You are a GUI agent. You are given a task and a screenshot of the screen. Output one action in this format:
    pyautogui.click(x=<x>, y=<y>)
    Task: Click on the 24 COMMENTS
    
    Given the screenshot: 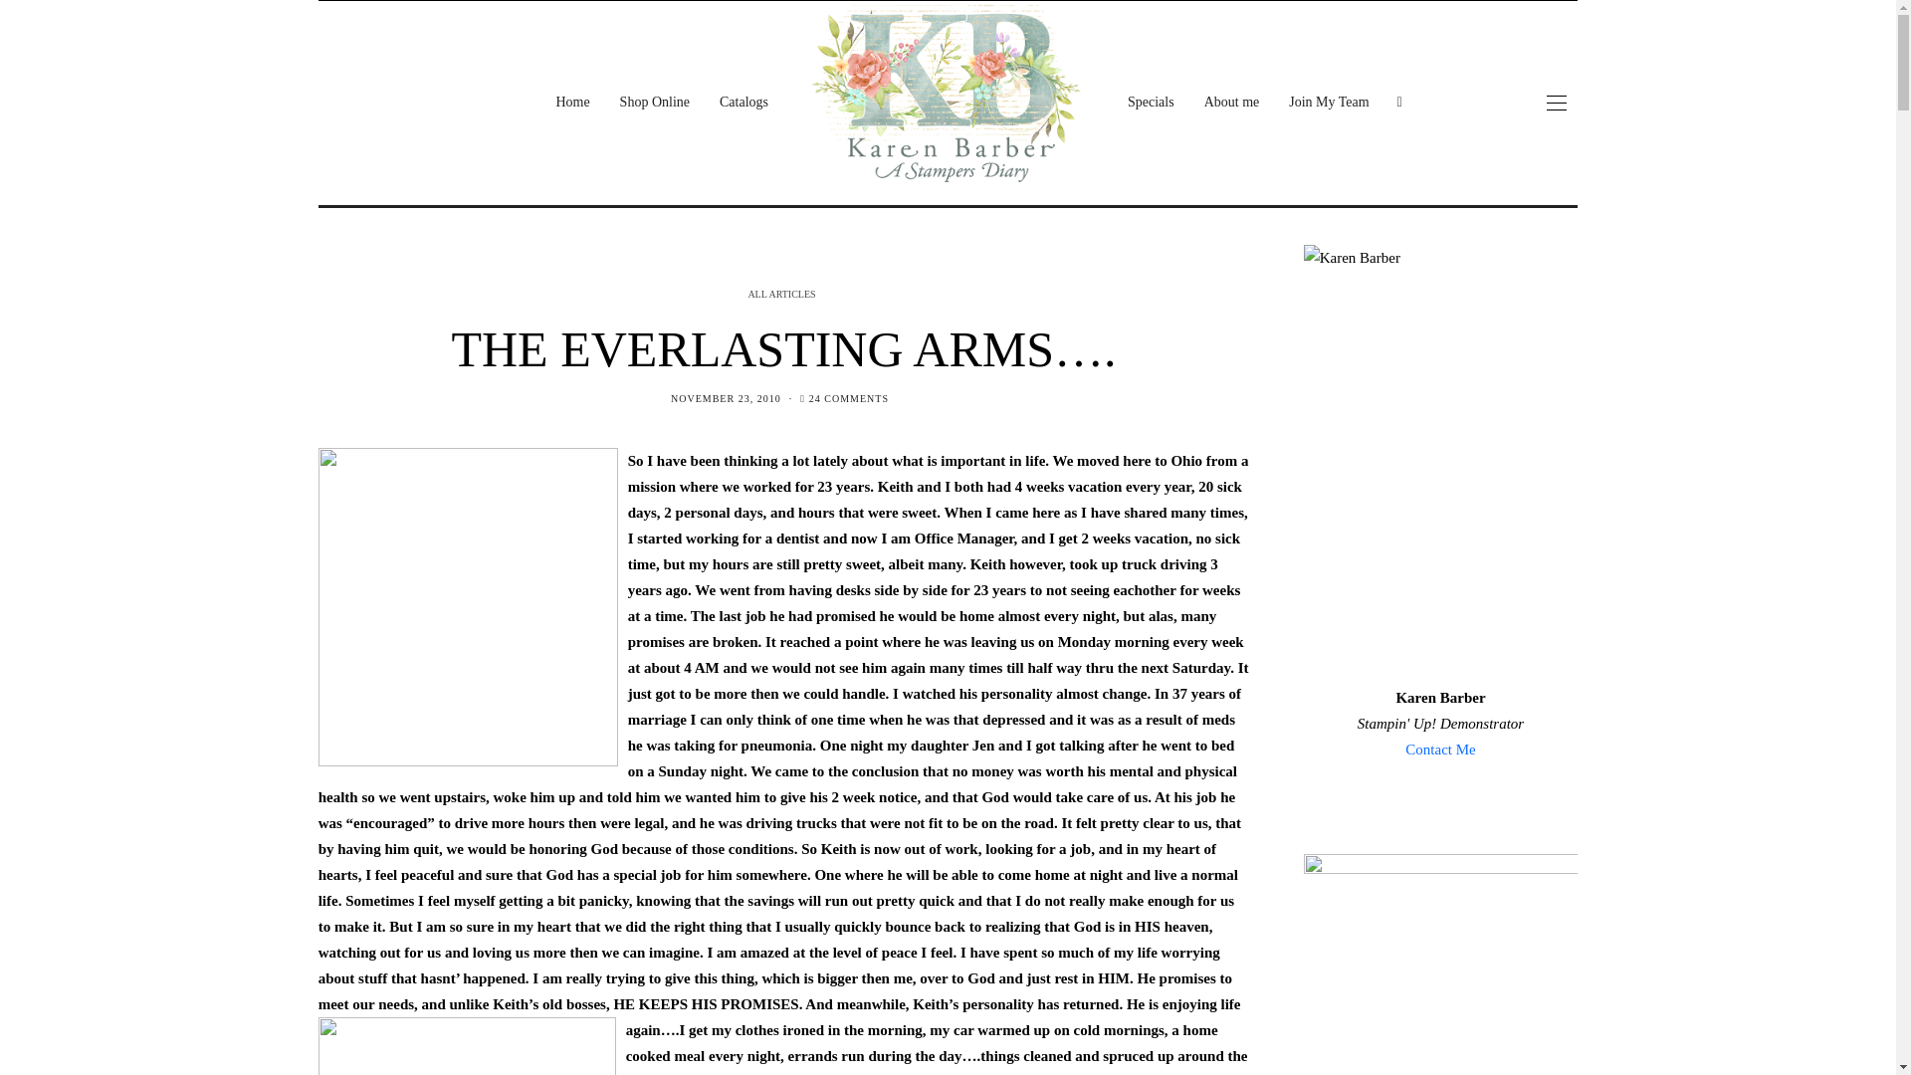 What is the action you would take?
    pyautogui.click(x=848, y=398)
    